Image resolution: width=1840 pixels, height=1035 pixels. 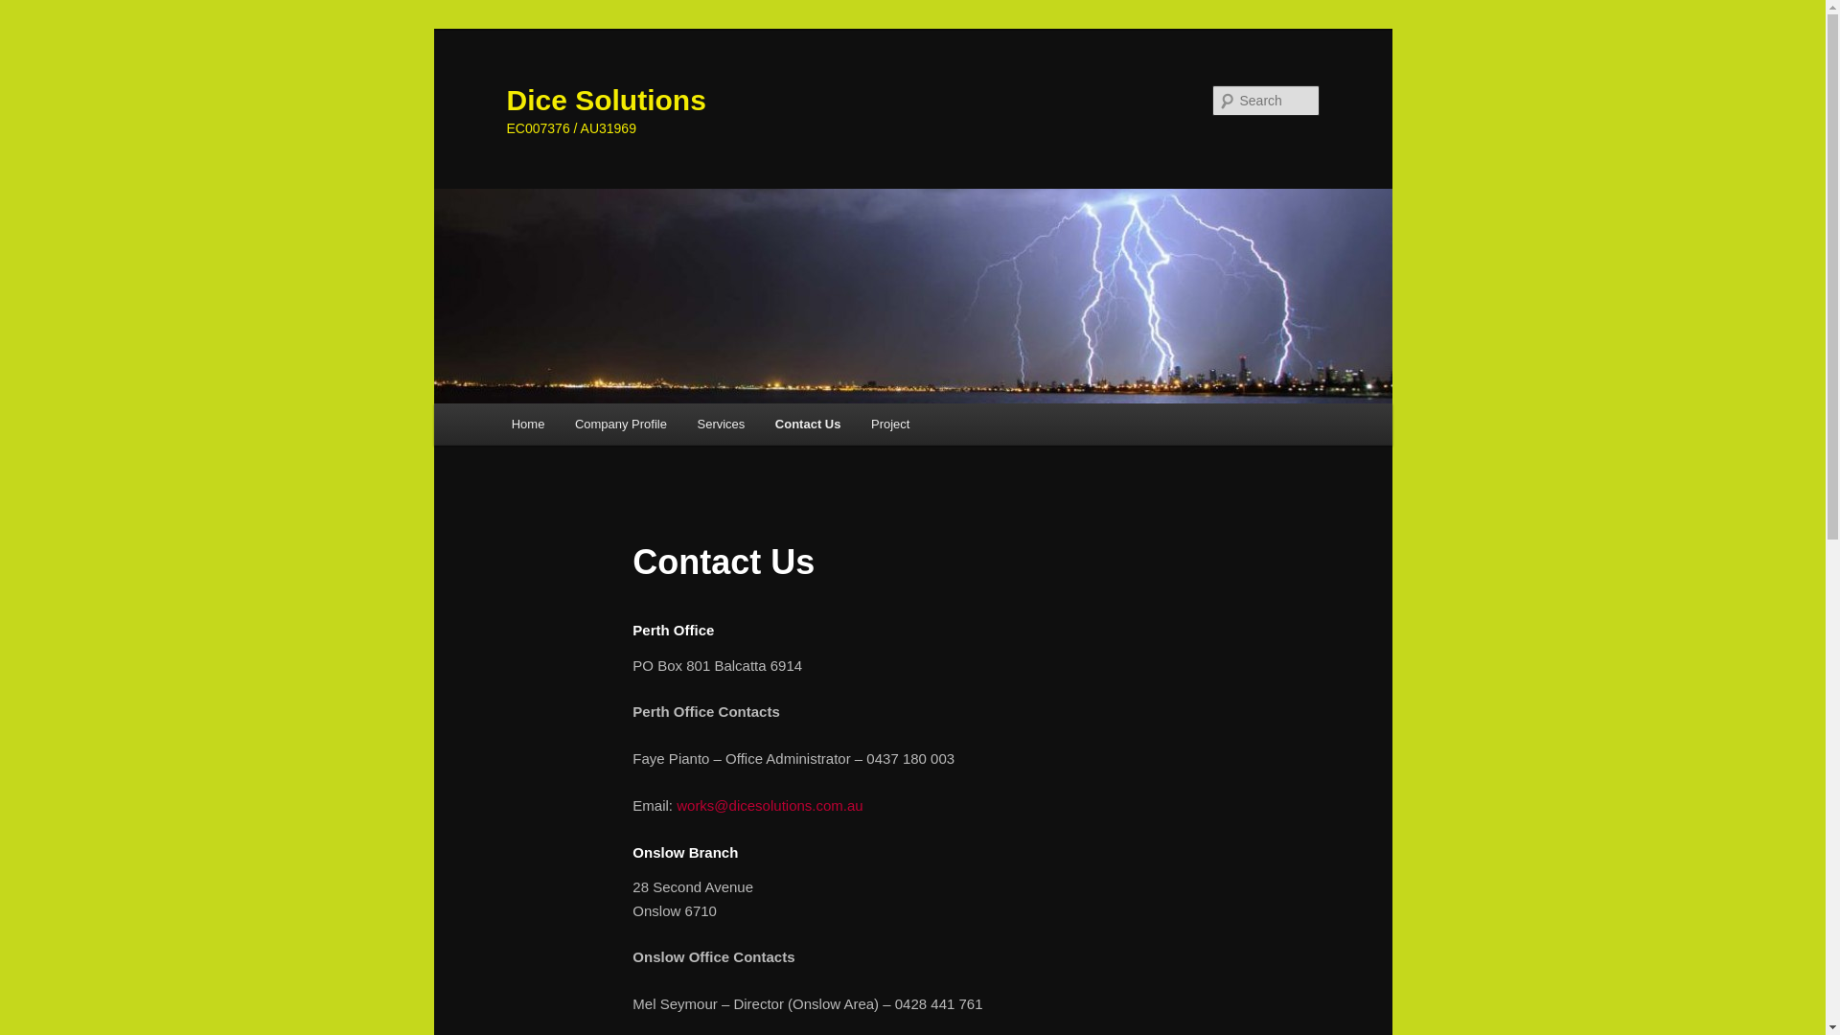 What do you see at coordinates (606, 100) in the screenshot?
I see `Dice Solutions` at bounding box center [606, 100].